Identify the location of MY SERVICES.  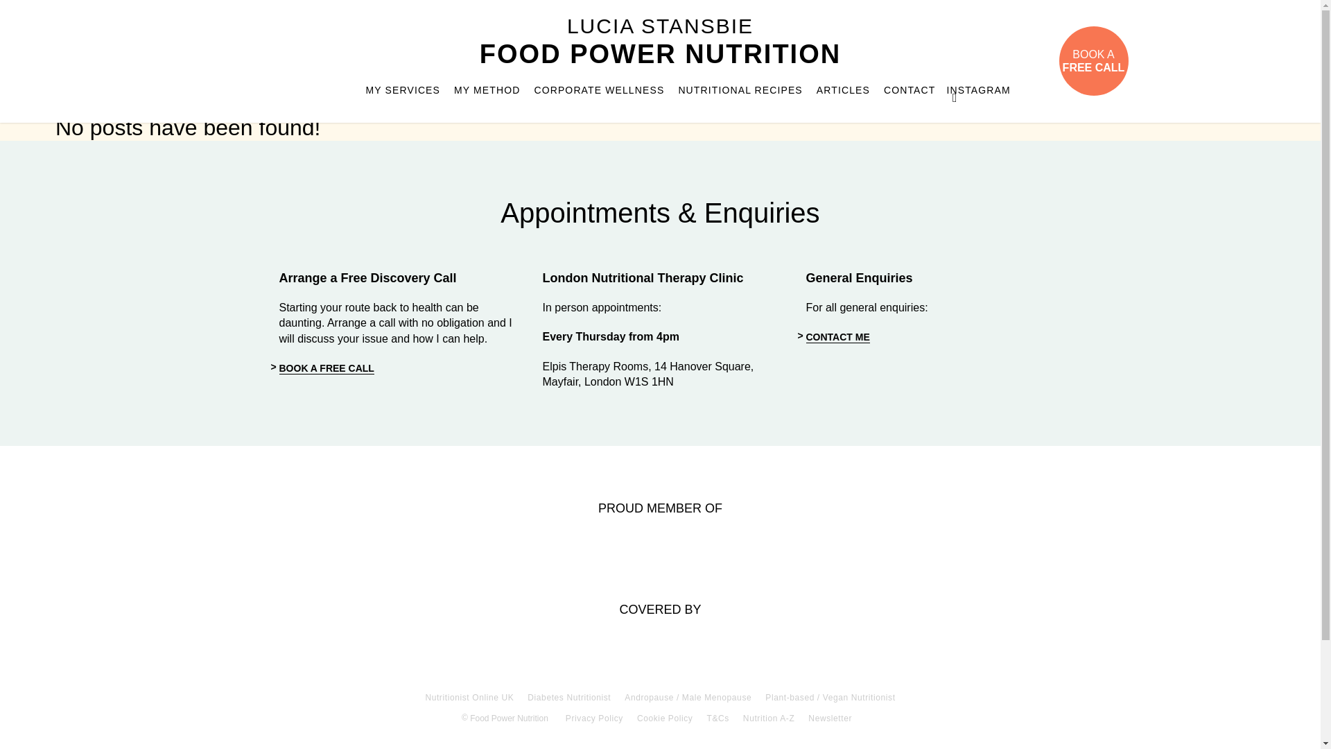
(487, 90).